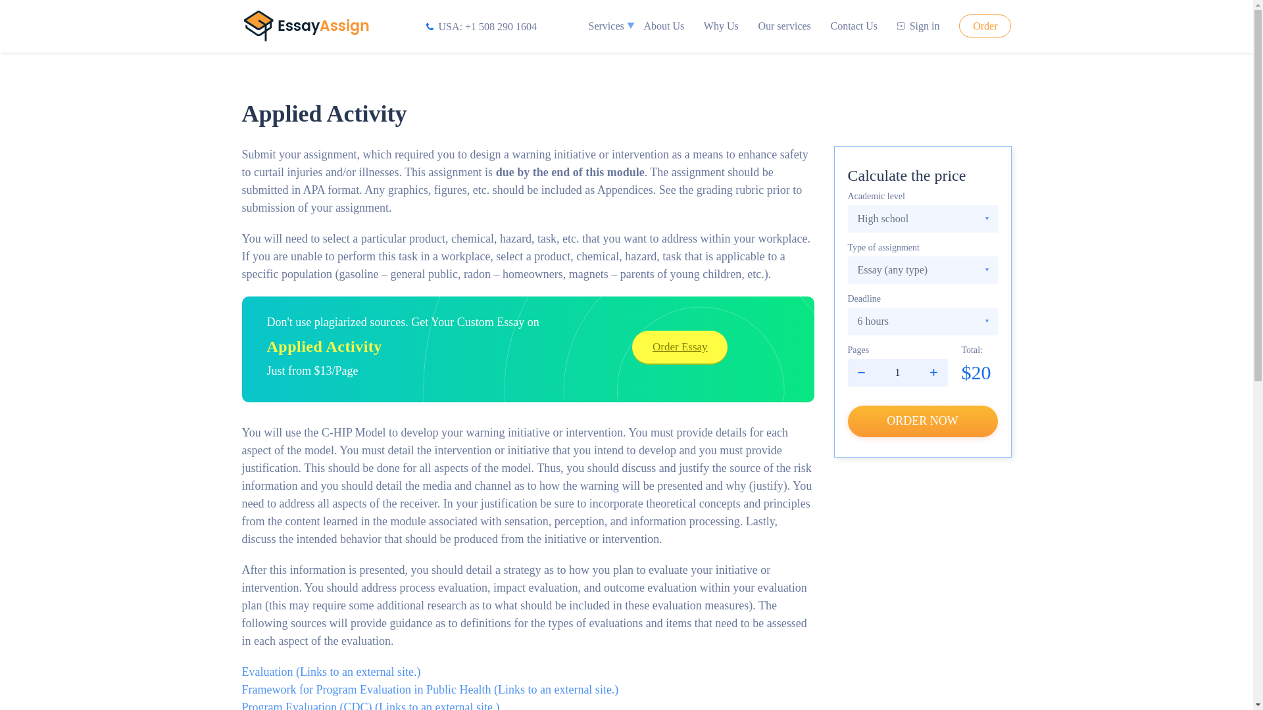  I want to click on About Us, so click(663, 26).